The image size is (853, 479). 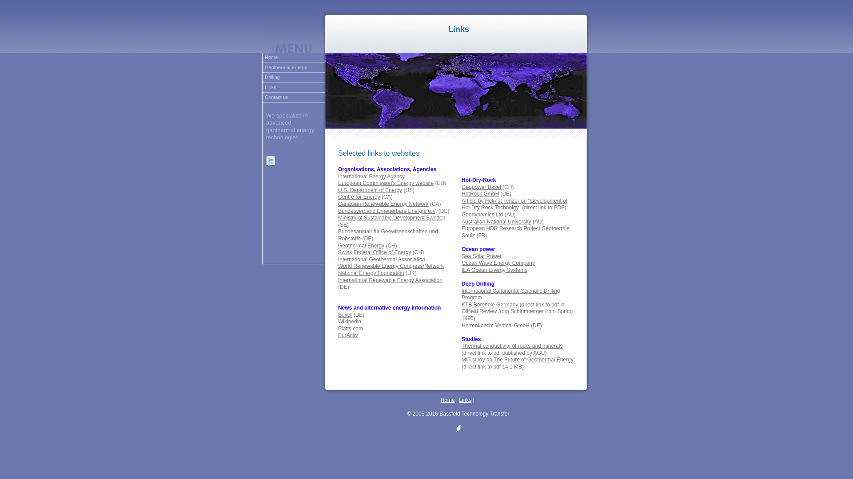 I want to click on Herrenknecht Vertical GmbH, so click(x=496, y=326).